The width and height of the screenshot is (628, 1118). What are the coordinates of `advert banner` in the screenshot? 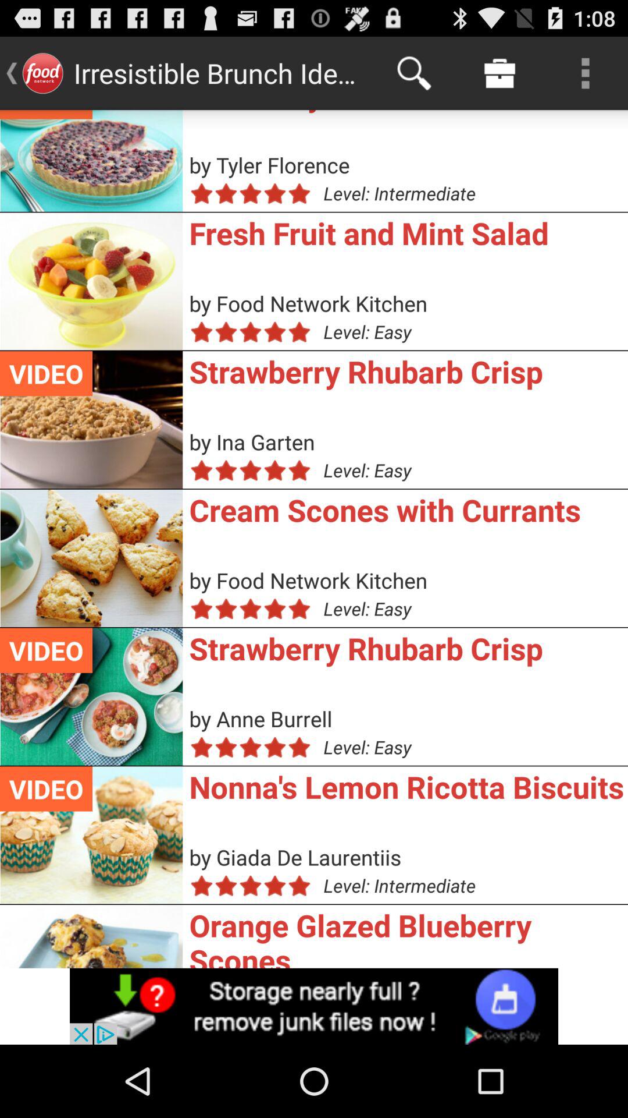 It's located at (314, 1006).